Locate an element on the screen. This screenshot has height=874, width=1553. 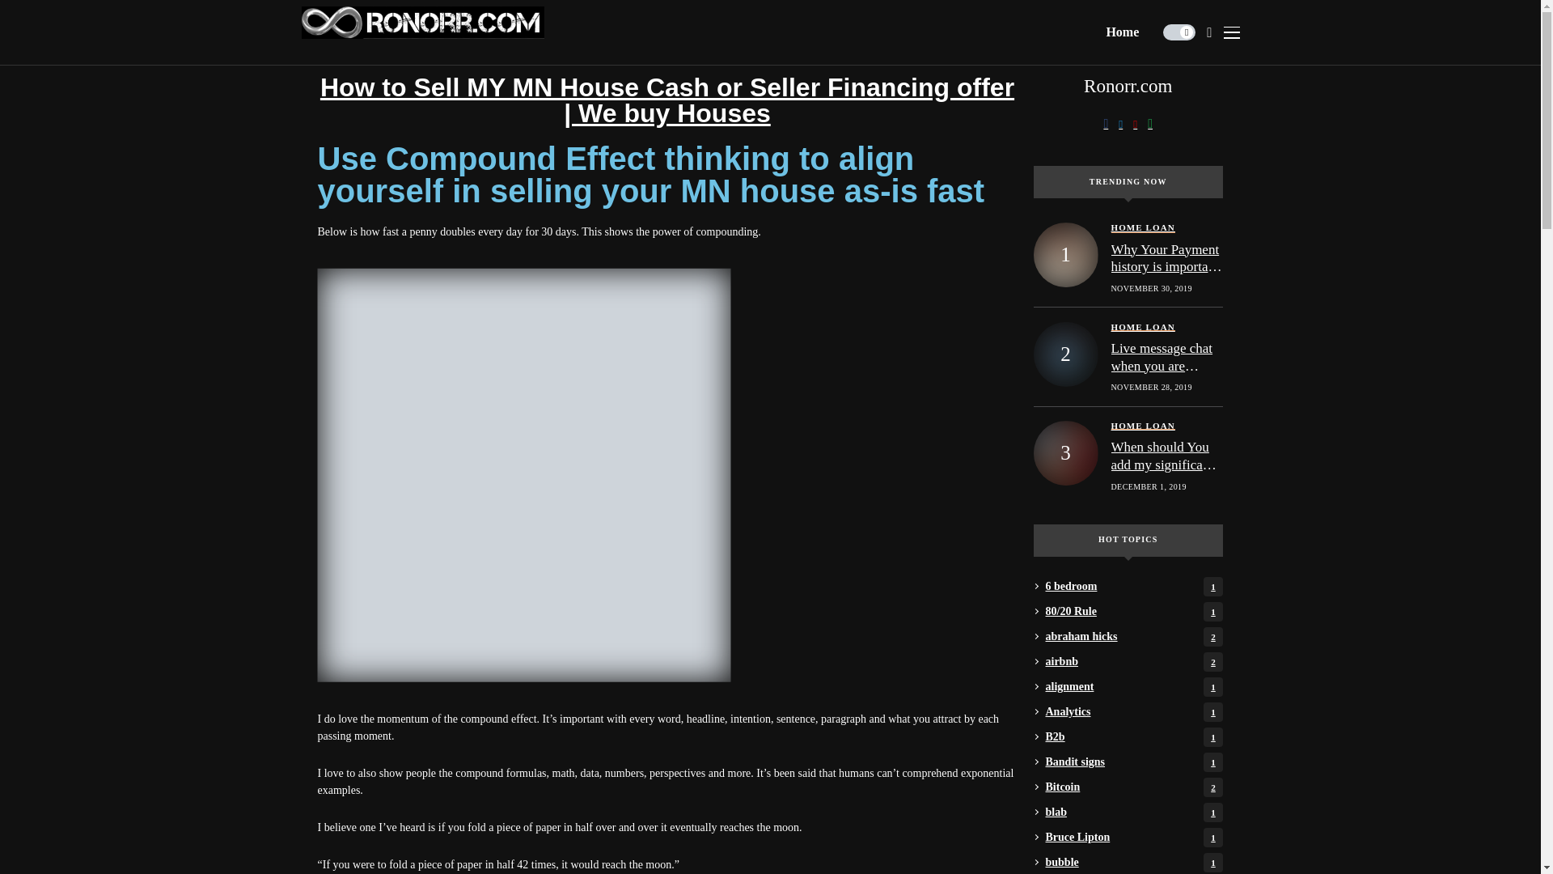
HOME LOAN is located at coordinates (1134, 586).